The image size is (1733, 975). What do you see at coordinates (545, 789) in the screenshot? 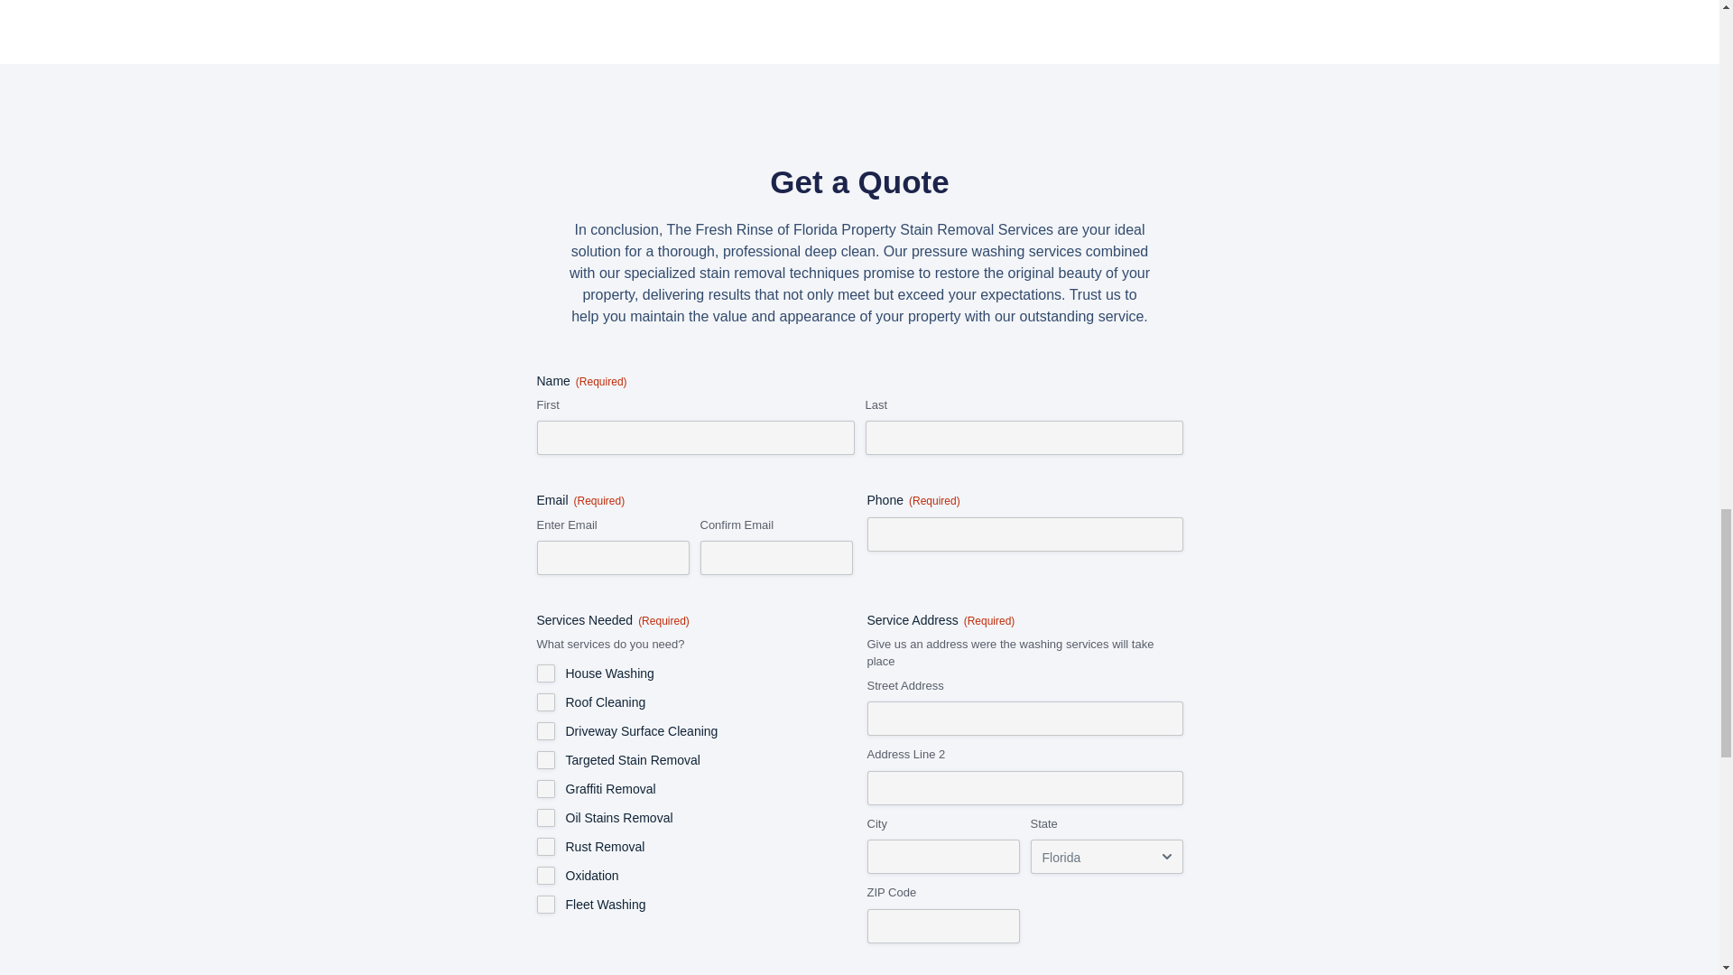
I see `Graffiti Removal` at bounding box center [545, 789].